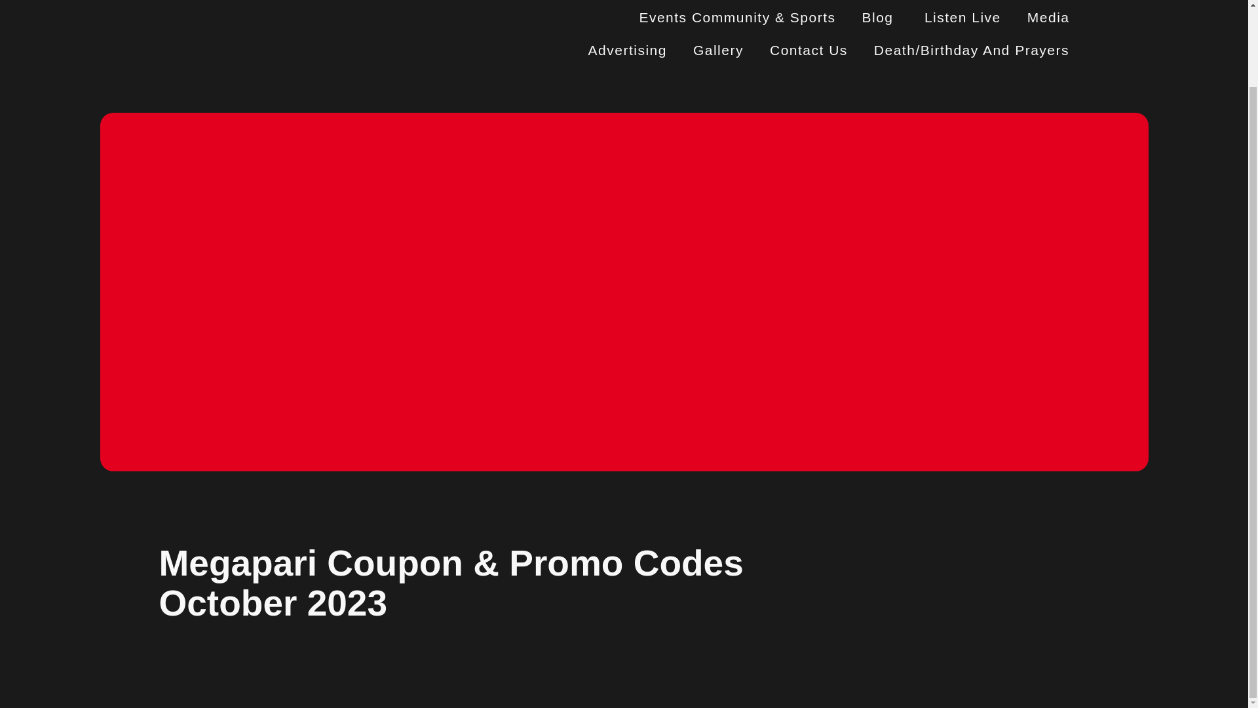 The width and height of the screenshot is (1258, 708). Describe the element at coordinates (852, 1) in the screenshot. I see `About Us` at that location.